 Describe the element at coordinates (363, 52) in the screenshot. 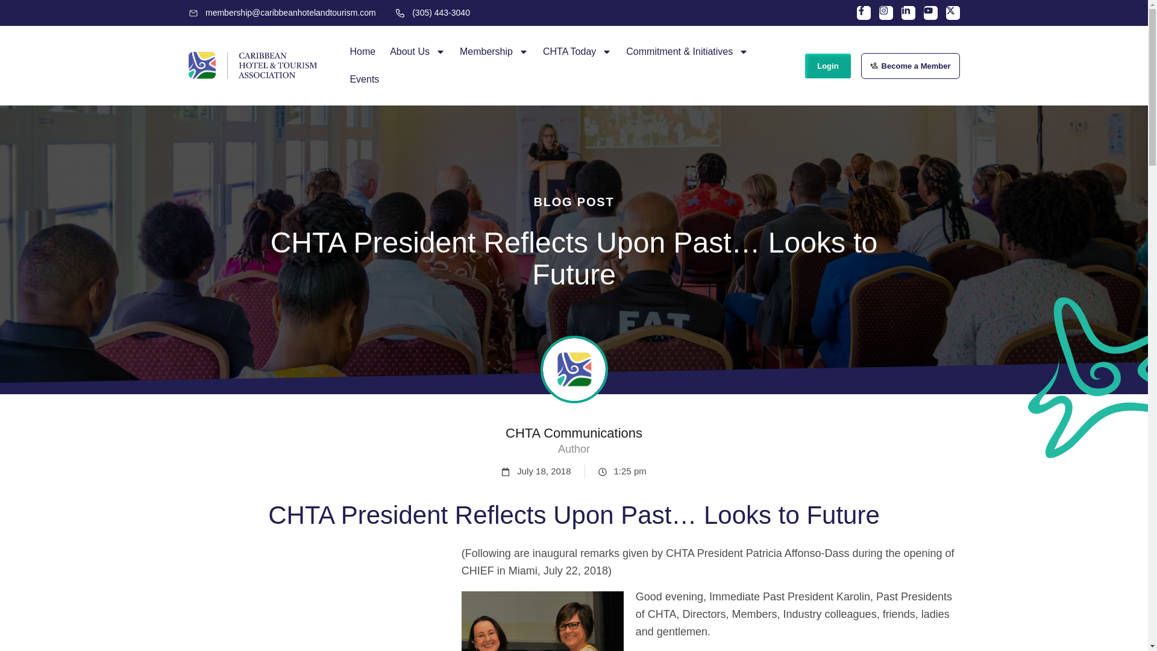

I see `Home` at that location.